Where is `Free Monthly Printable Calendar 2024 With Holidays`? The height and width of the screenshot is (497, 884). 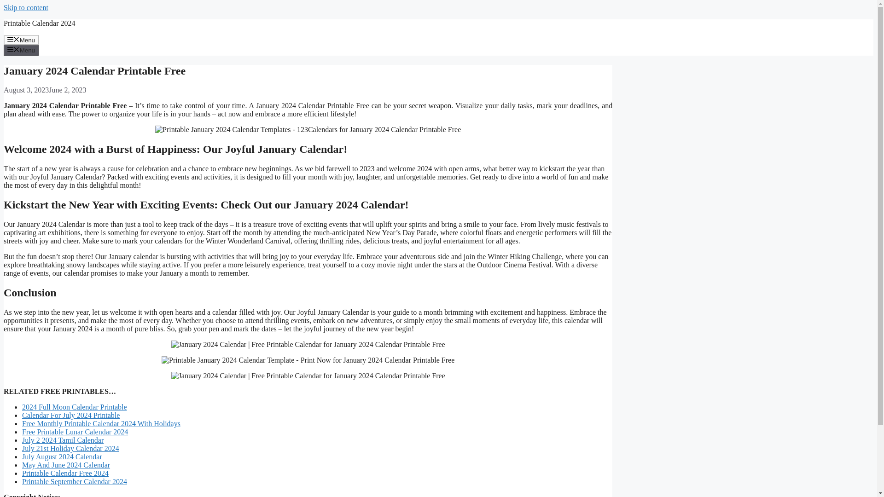 Free Monthly Printable Calendar 2024 With Holidays is located at coordinates (101, 423).